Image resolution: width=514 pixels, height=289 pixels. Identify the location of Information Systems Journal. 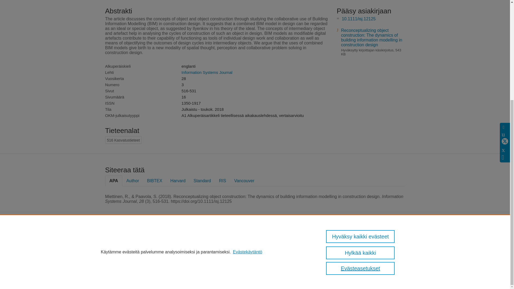
(207, 72).